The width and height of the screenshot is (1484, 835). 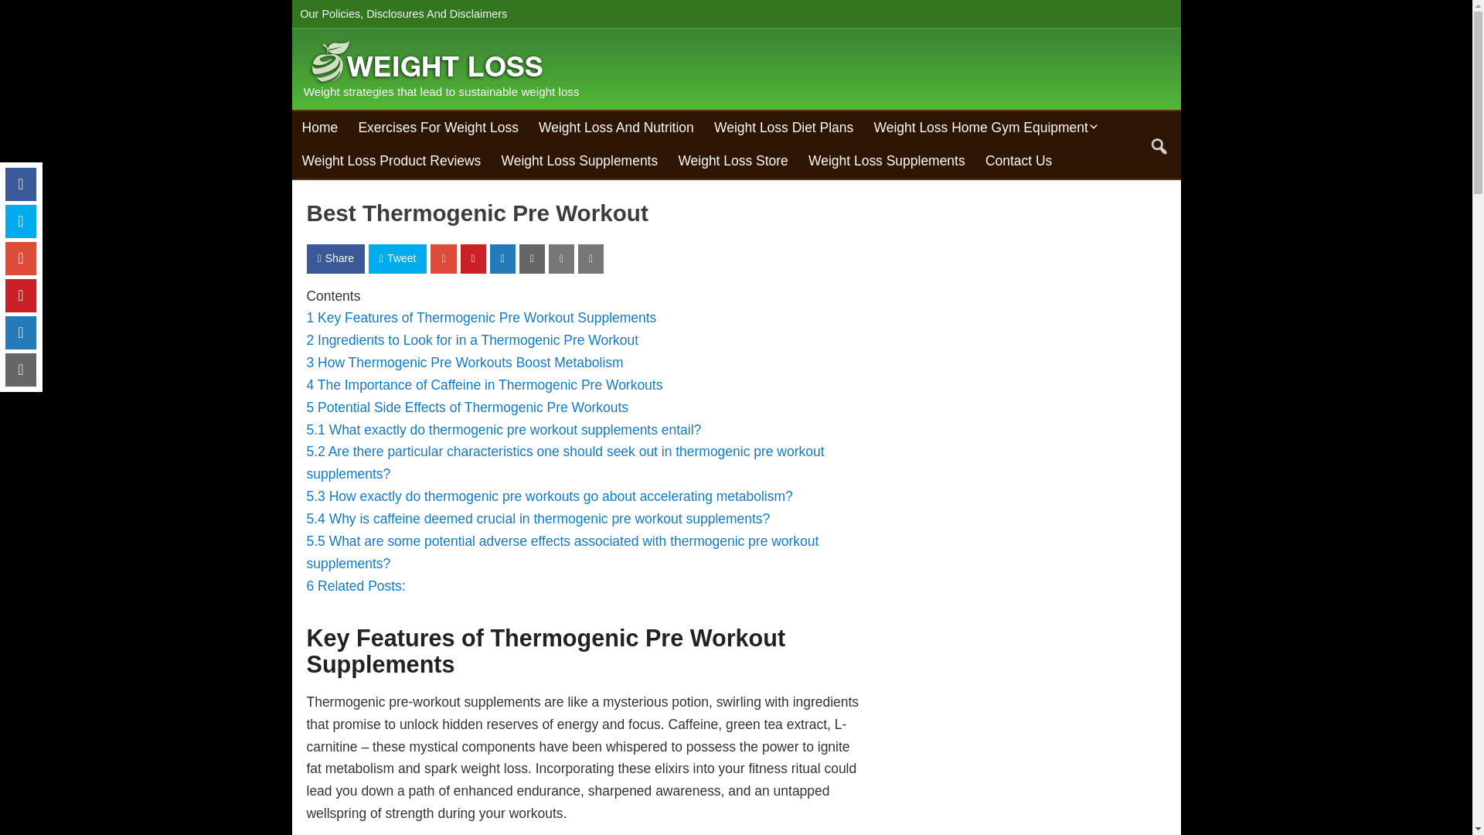 What do you see at coordinates (580, 161) in the screenshot?
I see `Weight Loss Supplements` at bounding box center [580, 161].